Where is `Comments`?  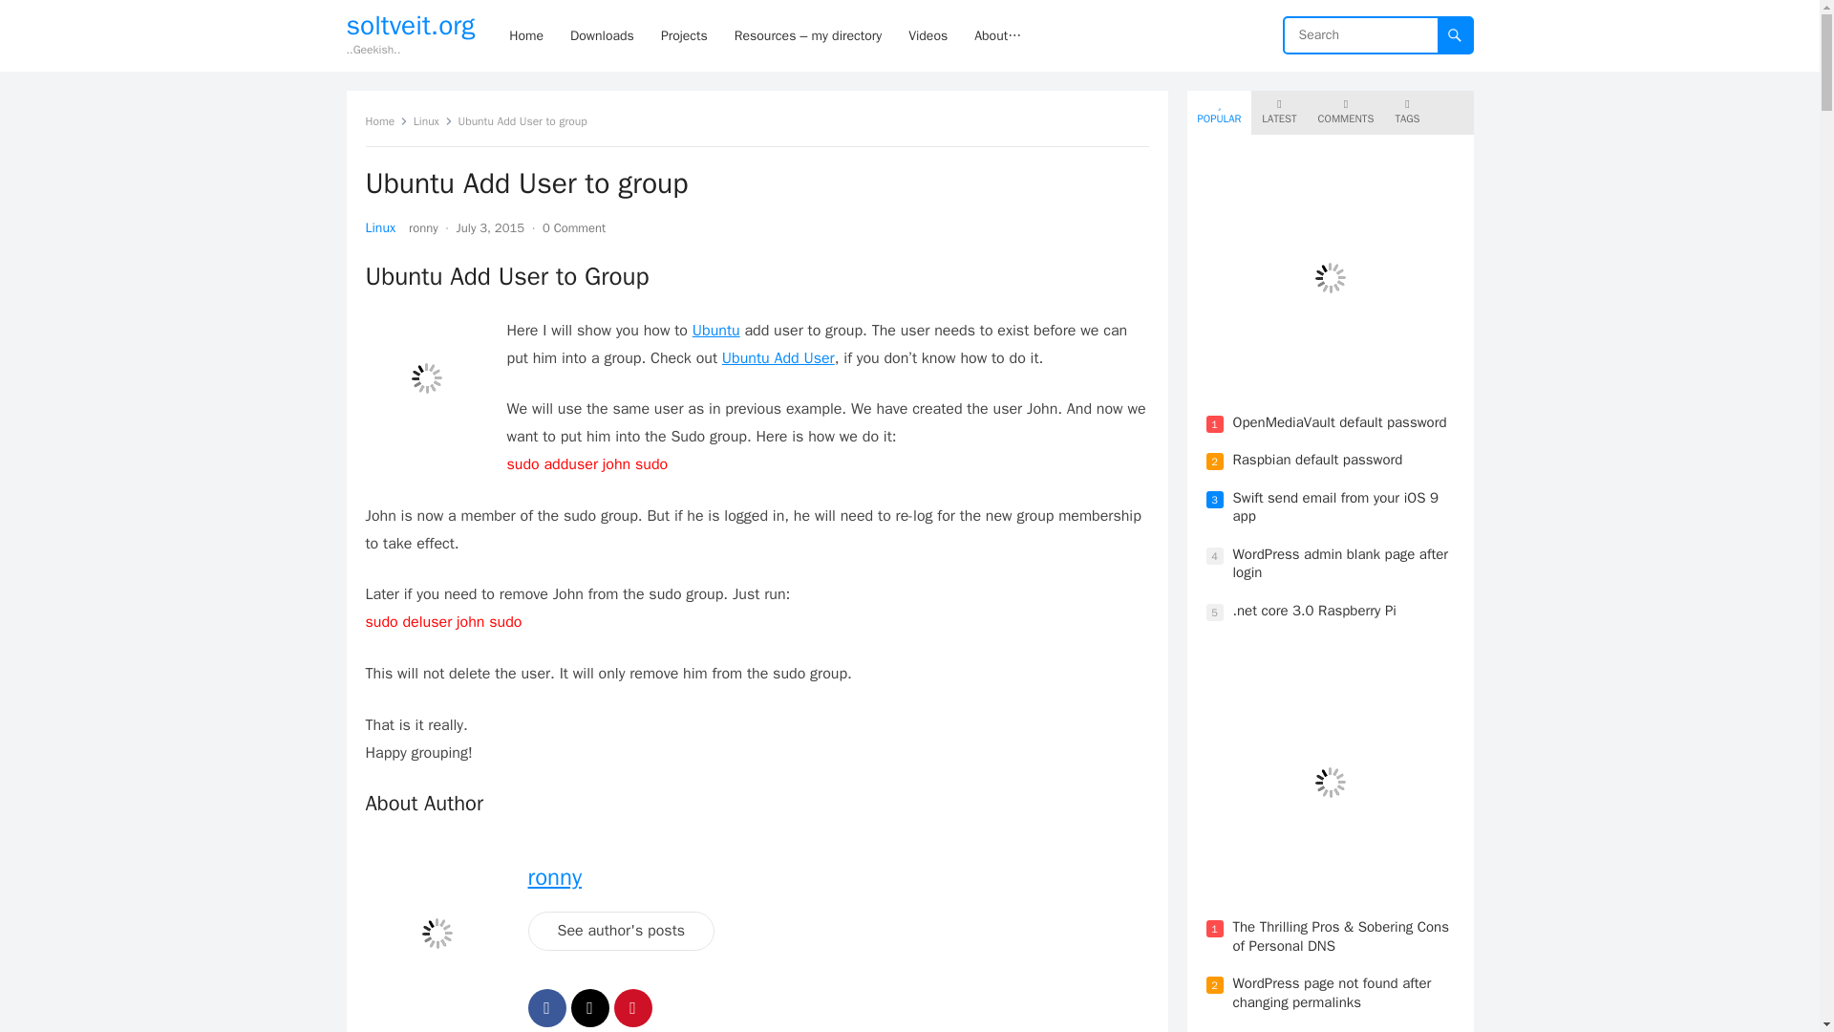
Comments is located at coordinates (1346, 112).